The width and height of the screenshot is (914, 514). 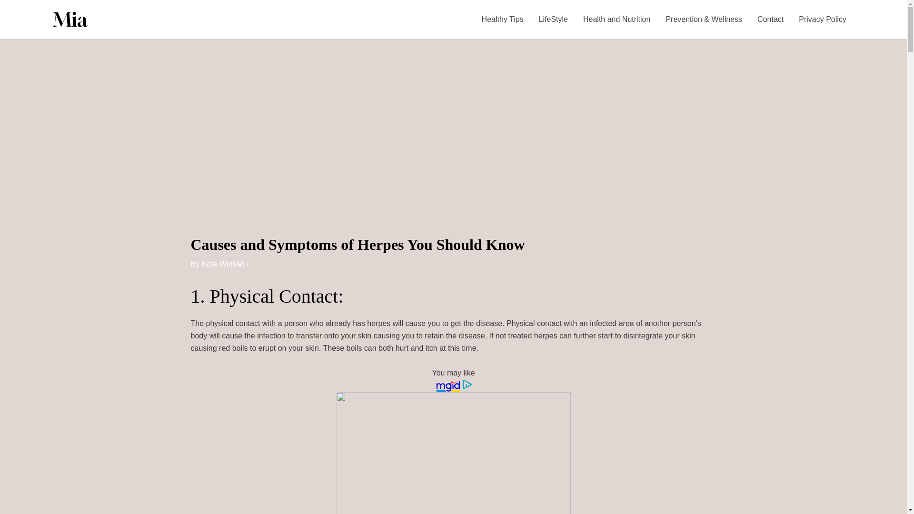 I want to click on Kate Winslet, so click(x=224, y=264).